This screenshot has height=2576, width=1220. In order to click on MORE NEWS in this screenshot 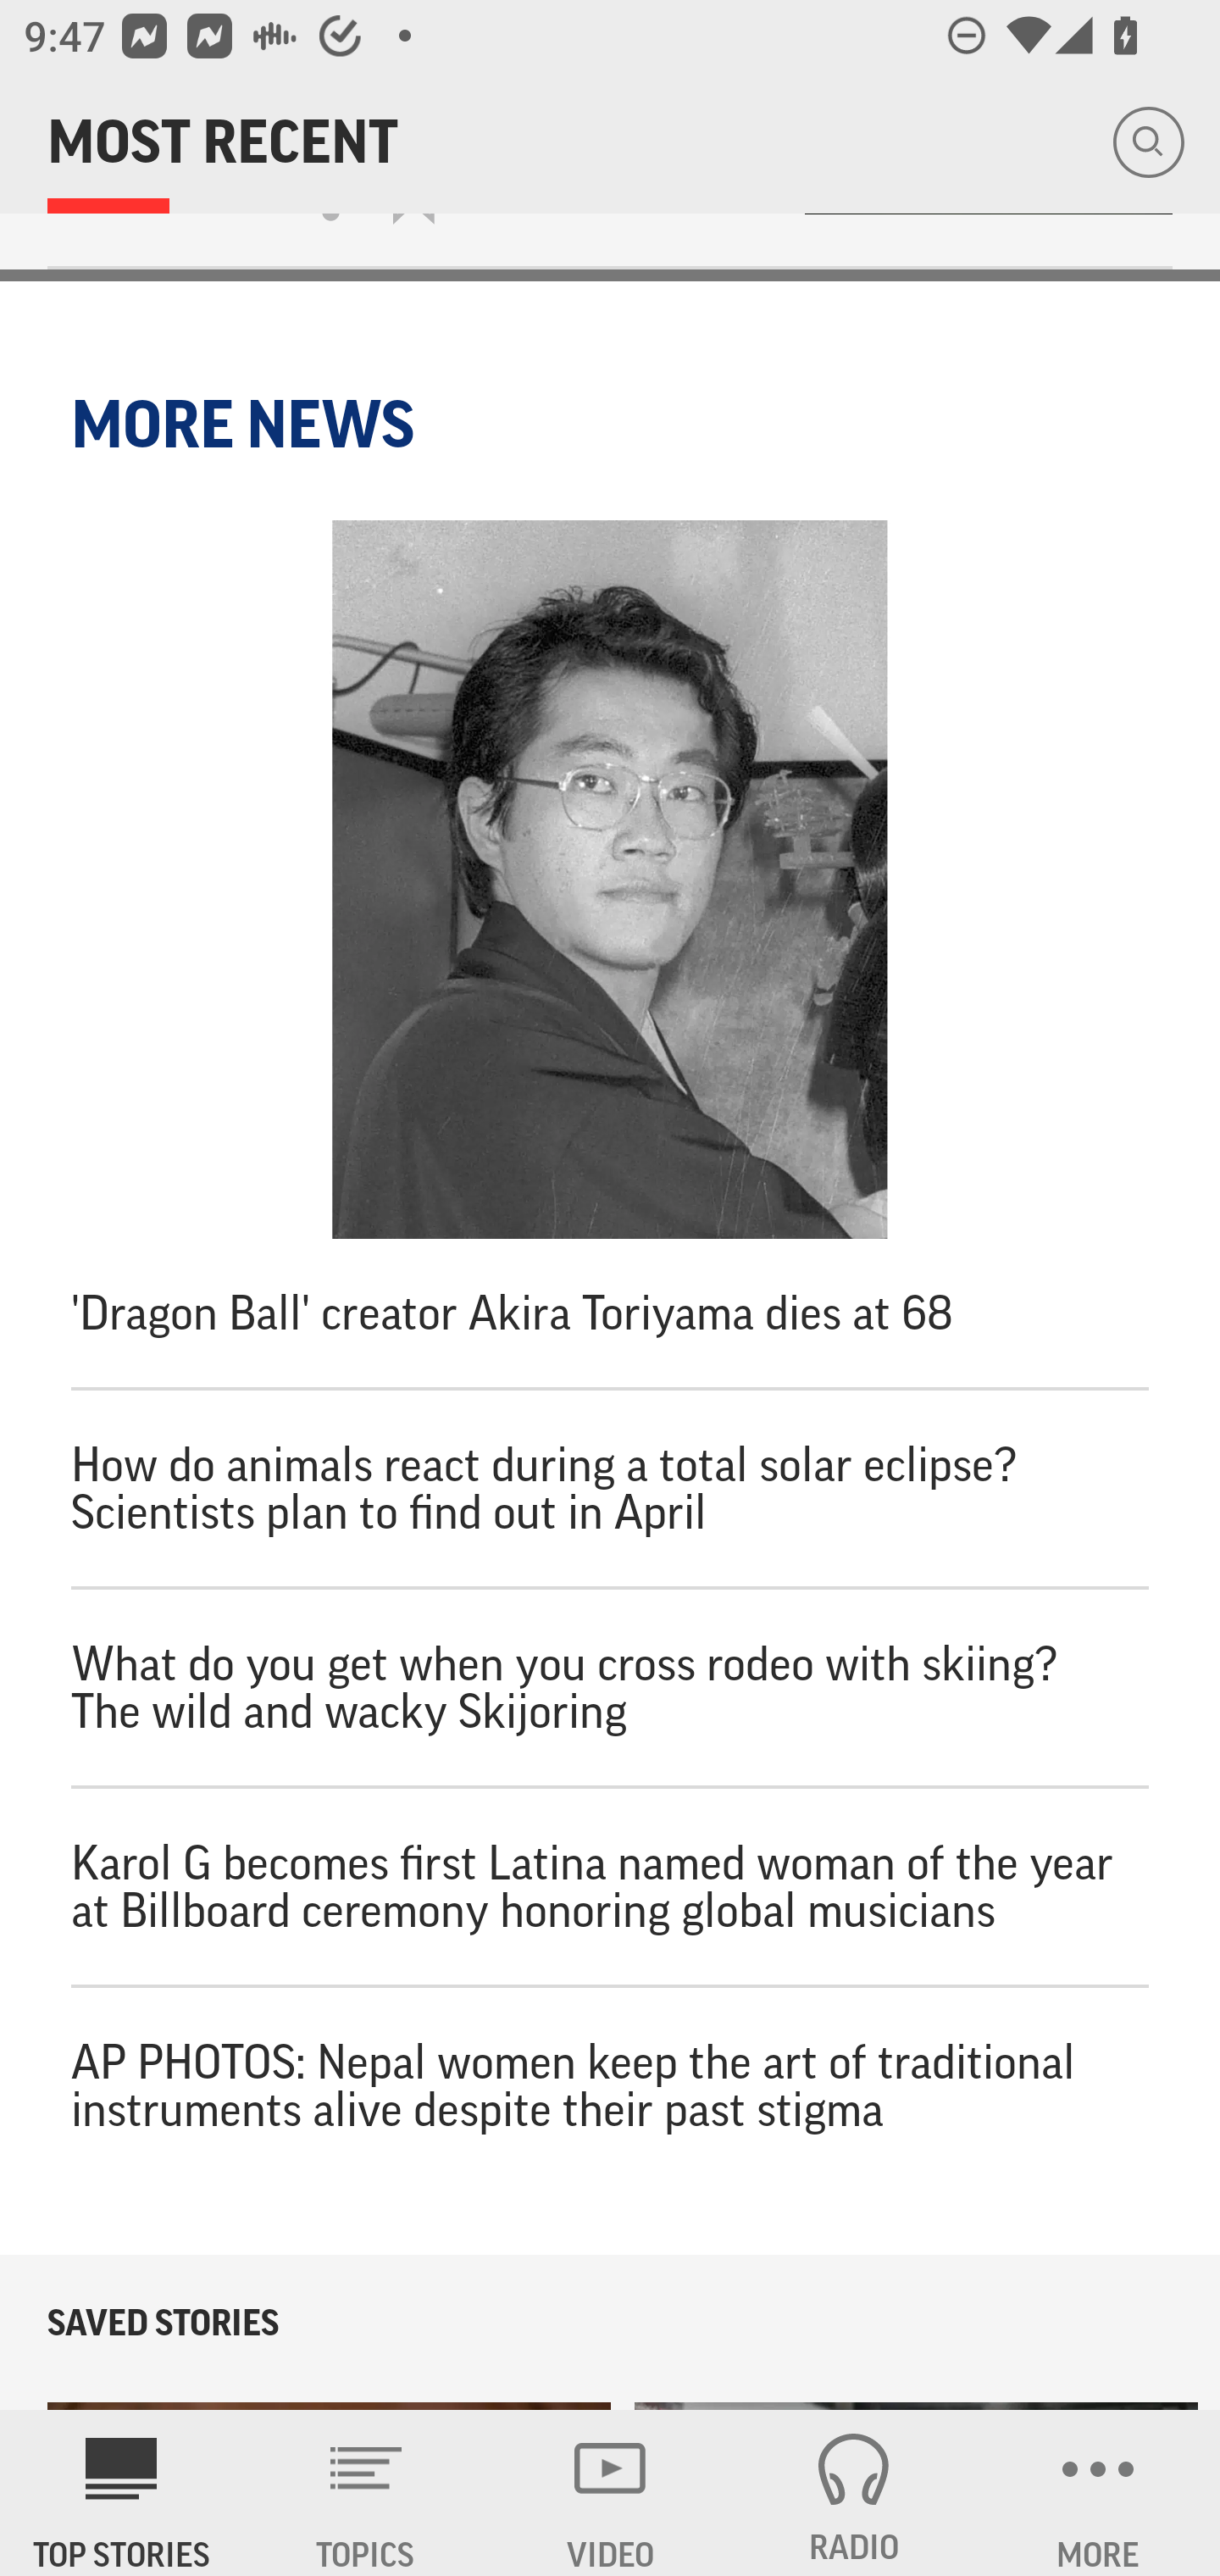, I will do `click(247, 425)`.